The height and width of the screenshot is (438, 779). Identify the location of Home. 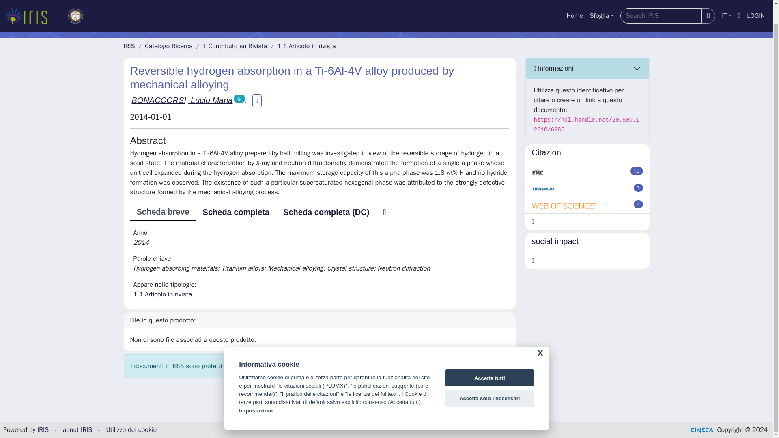
(575, 2).